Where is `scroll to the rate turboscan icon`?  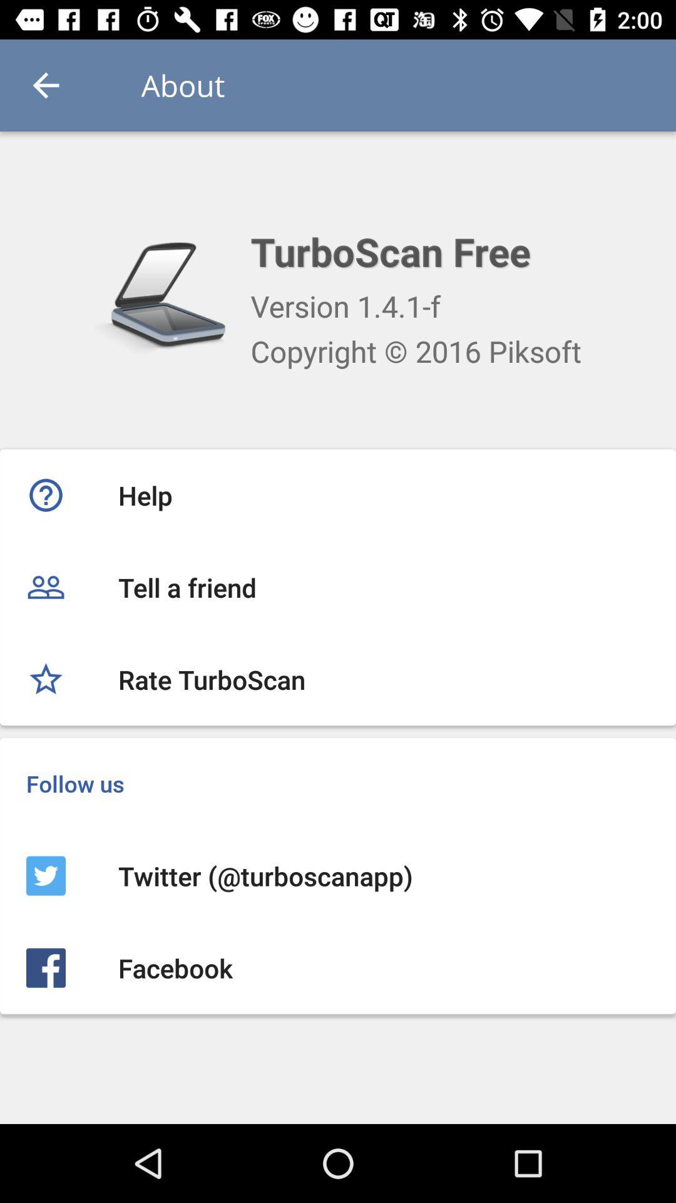
scroll to the rate turboscan icon is located at coordinates (338, 679).